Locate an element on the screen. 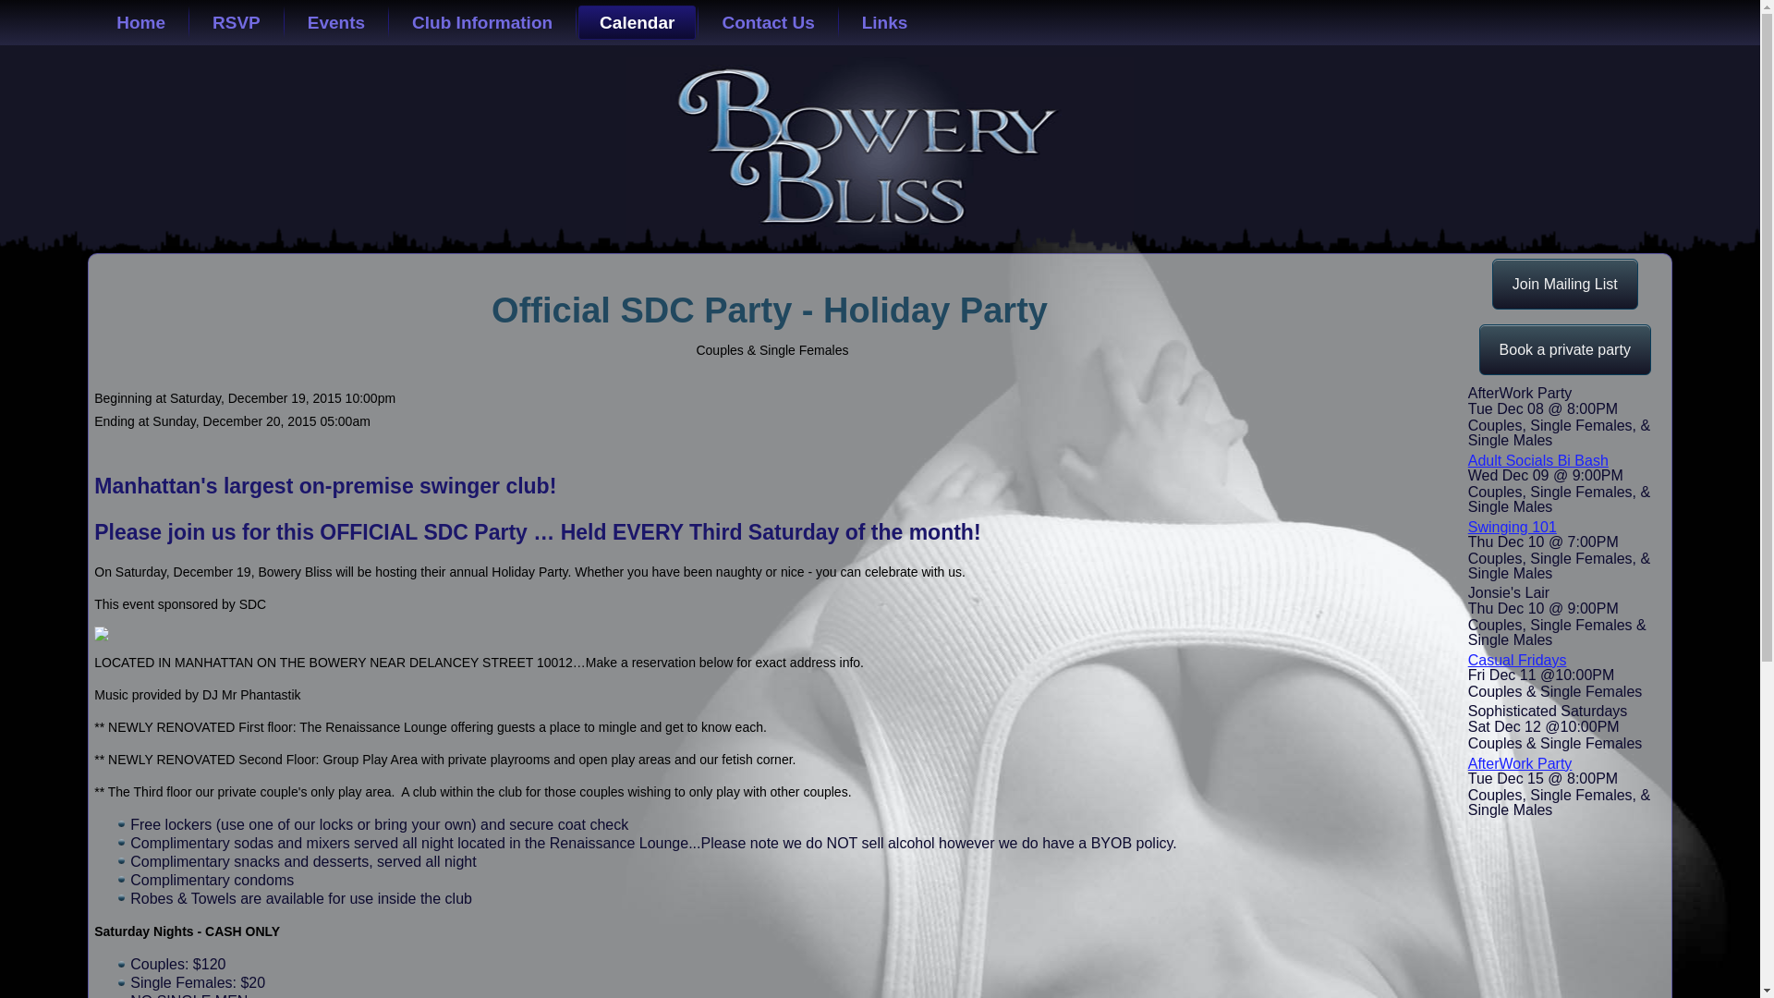 The image size is (1774, 998). Contact Us is located at coordinates (768, 22).